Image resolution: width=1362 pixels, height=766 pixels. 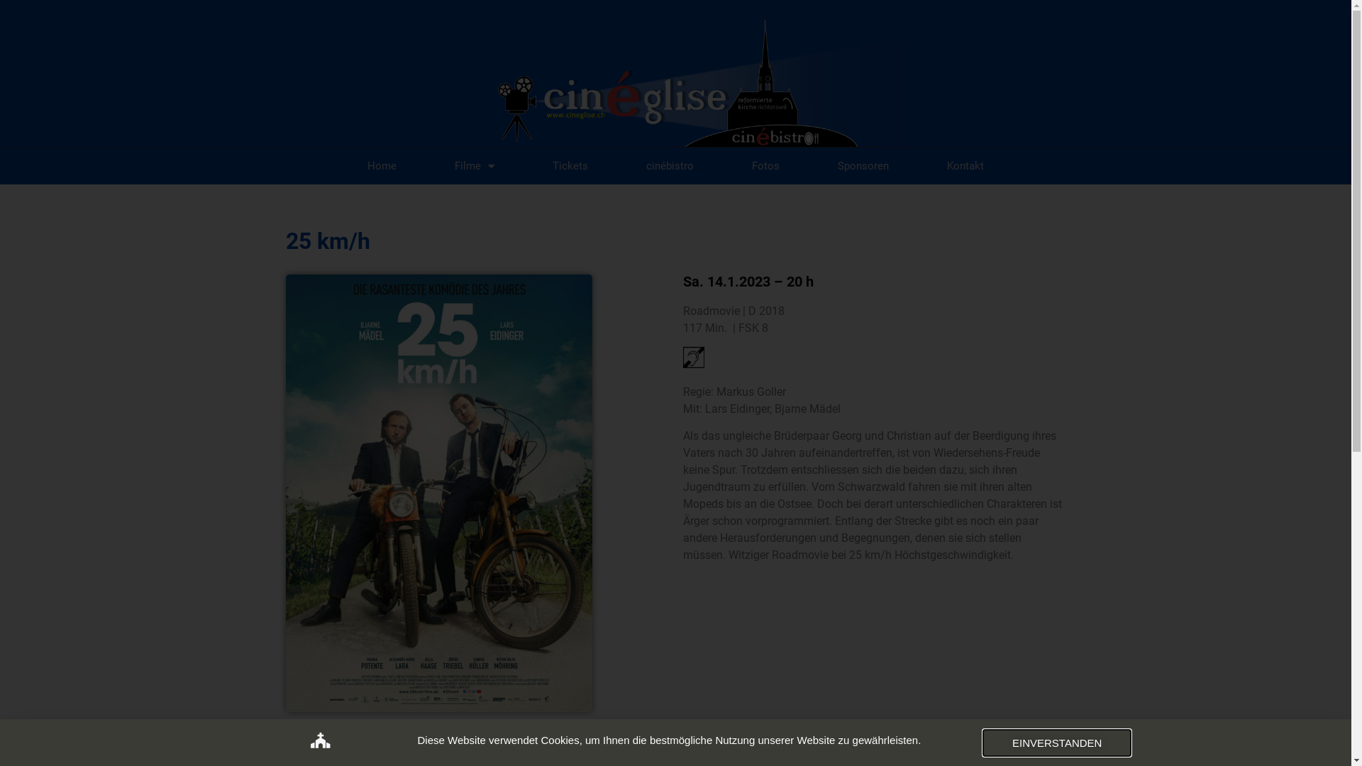 I want to click on Home, so click(x=382, y=166).